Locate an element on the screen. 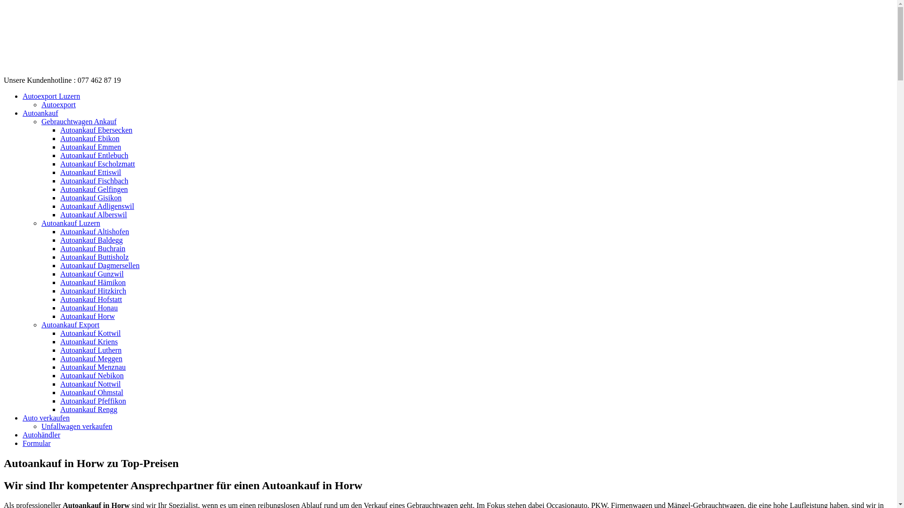  Autoankauf Kottwil is located at coordinates (90, 333).